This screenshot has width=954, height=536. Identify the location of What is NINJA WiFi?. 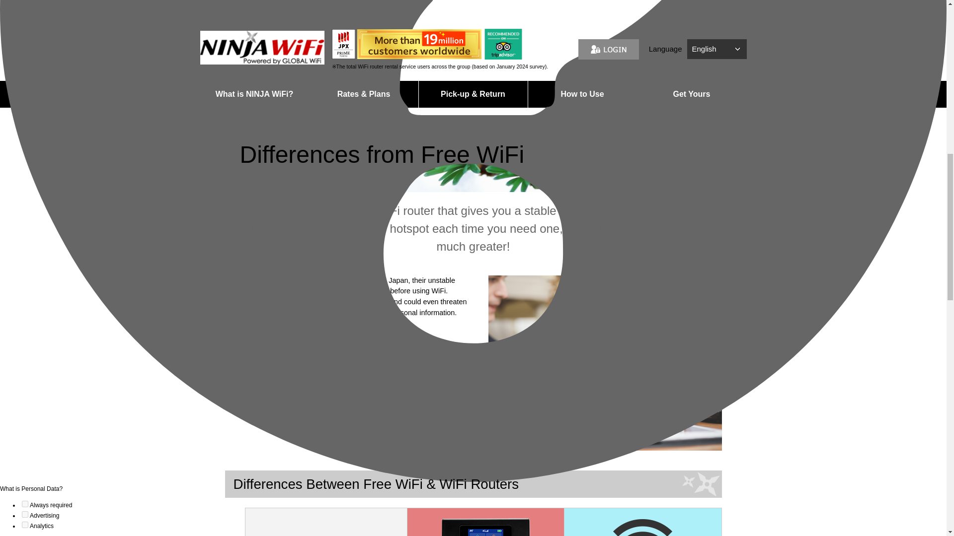
(253, 94).